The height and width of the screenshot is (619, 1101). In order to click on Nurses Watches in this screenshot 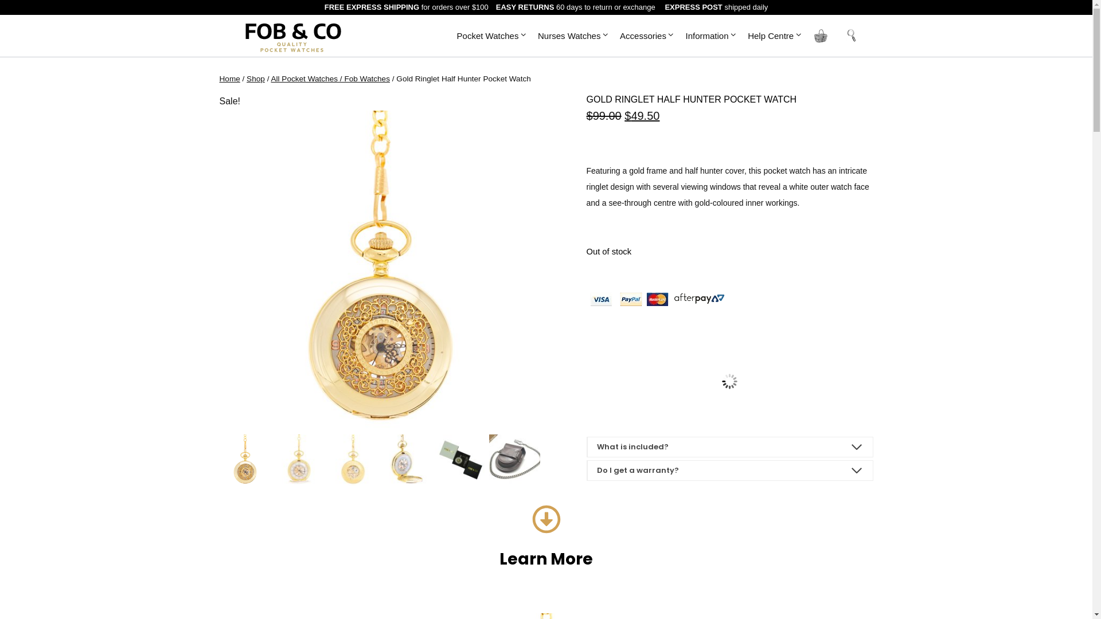, I will do `click(573, 36)`.